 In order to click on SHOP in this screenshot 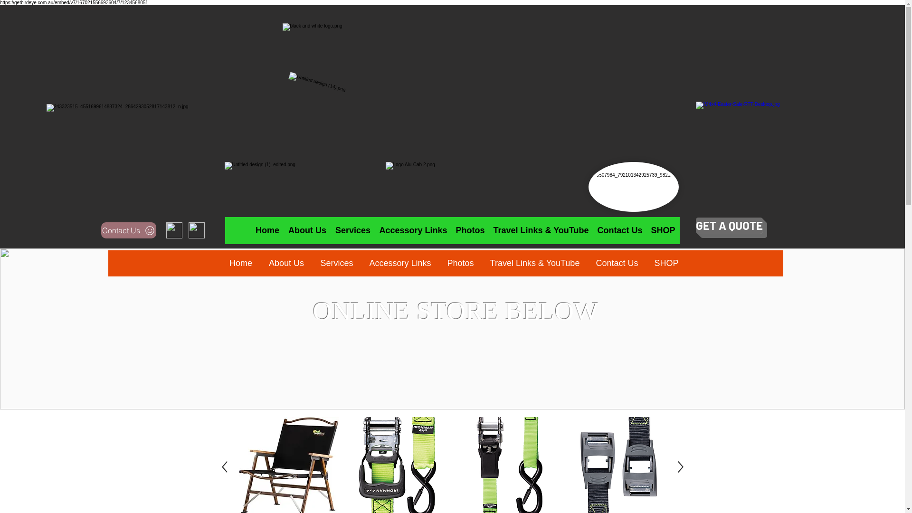, I will do `click(666, 263)`.